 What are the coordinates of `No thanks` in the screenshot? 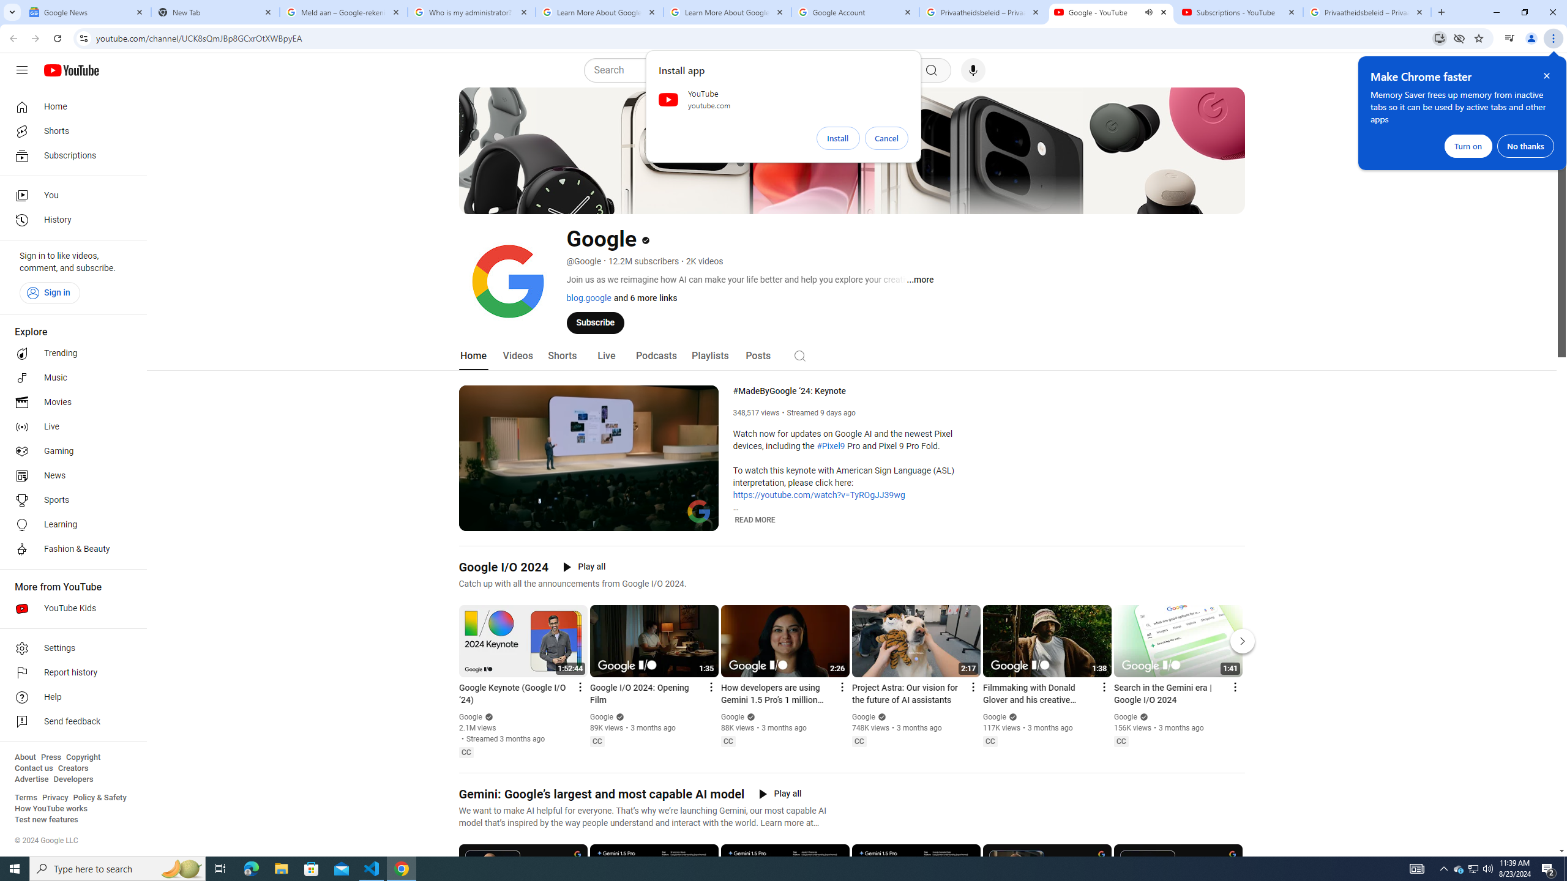 It's located at (1525, 146).